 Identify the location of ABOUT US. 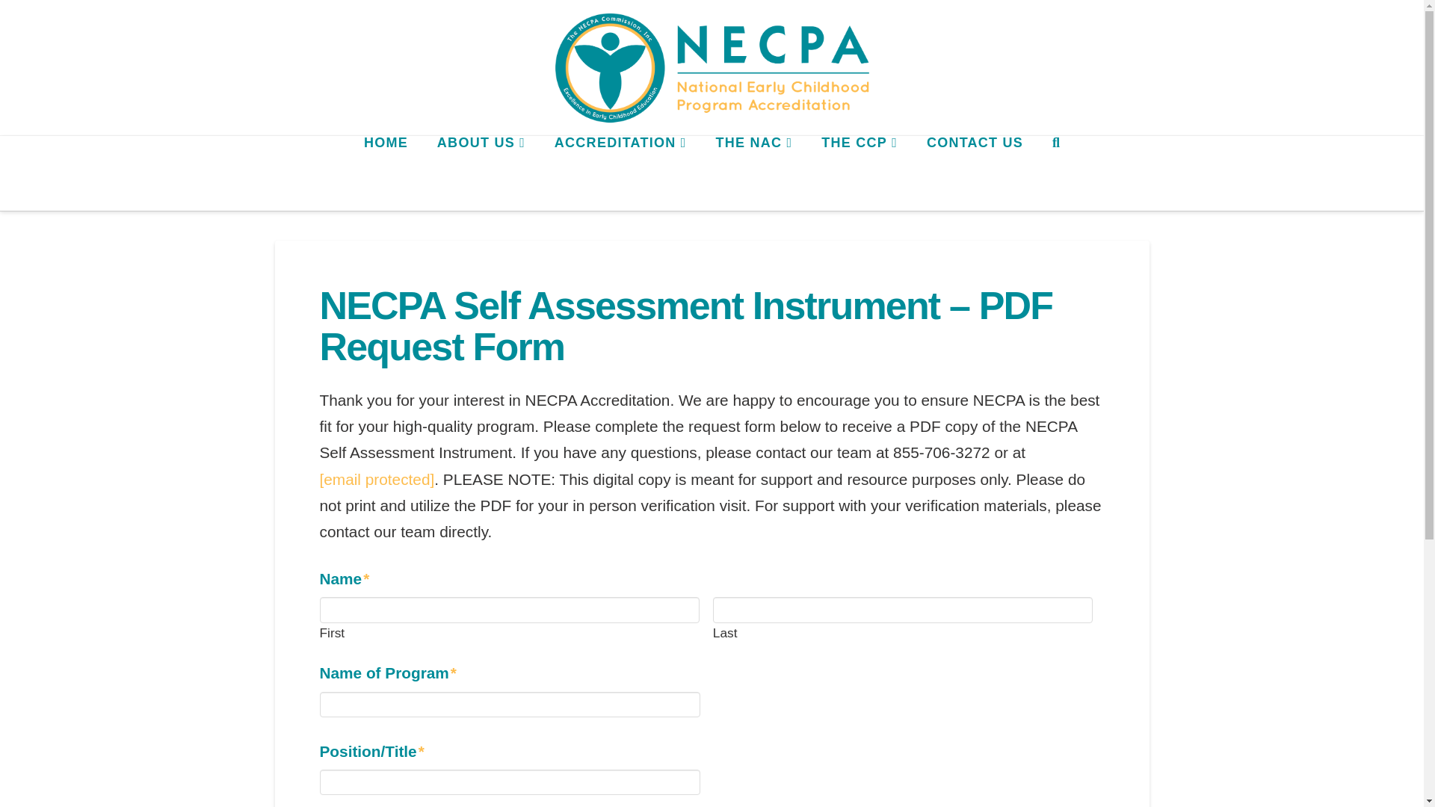
(480, 173).